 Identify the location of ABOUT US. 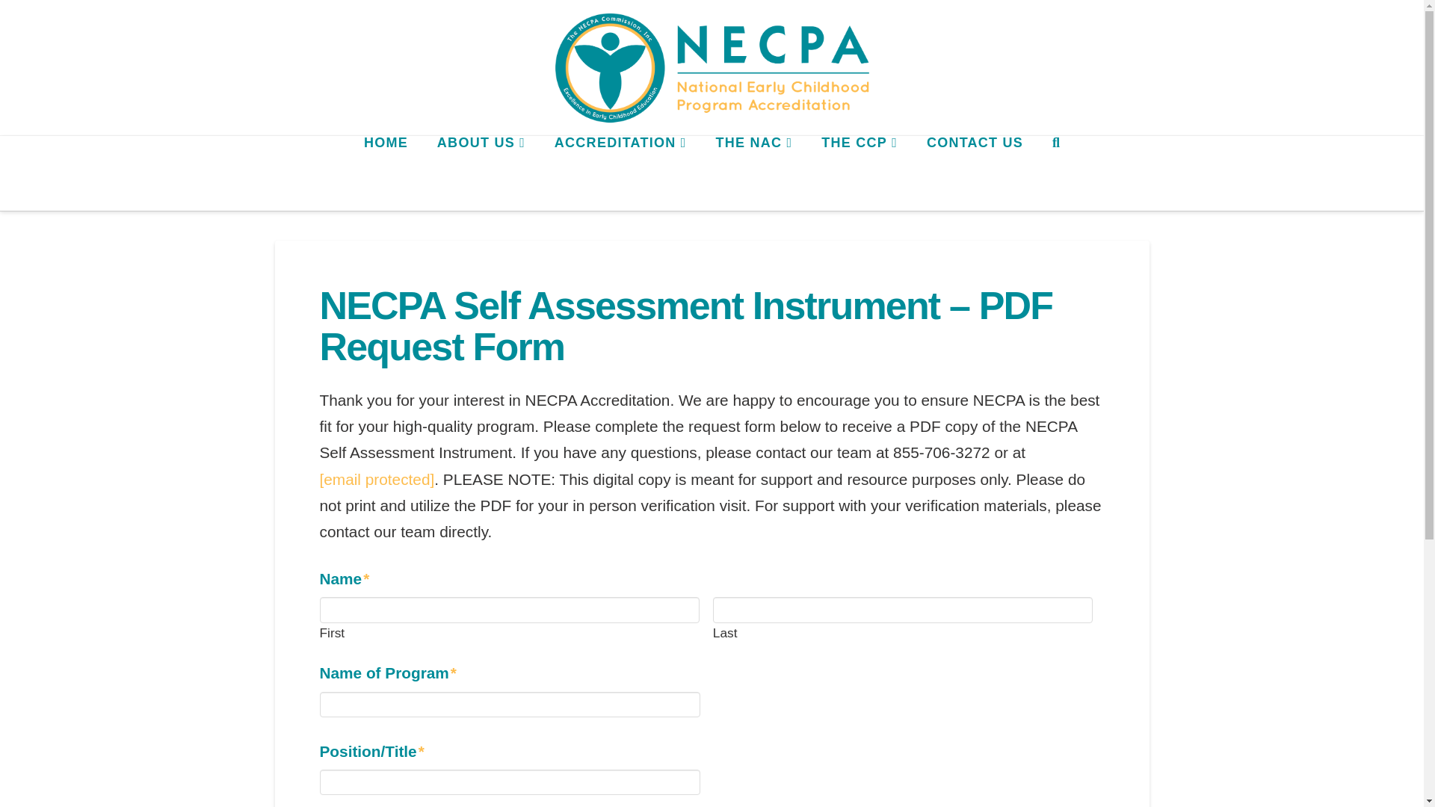
(480, 173).